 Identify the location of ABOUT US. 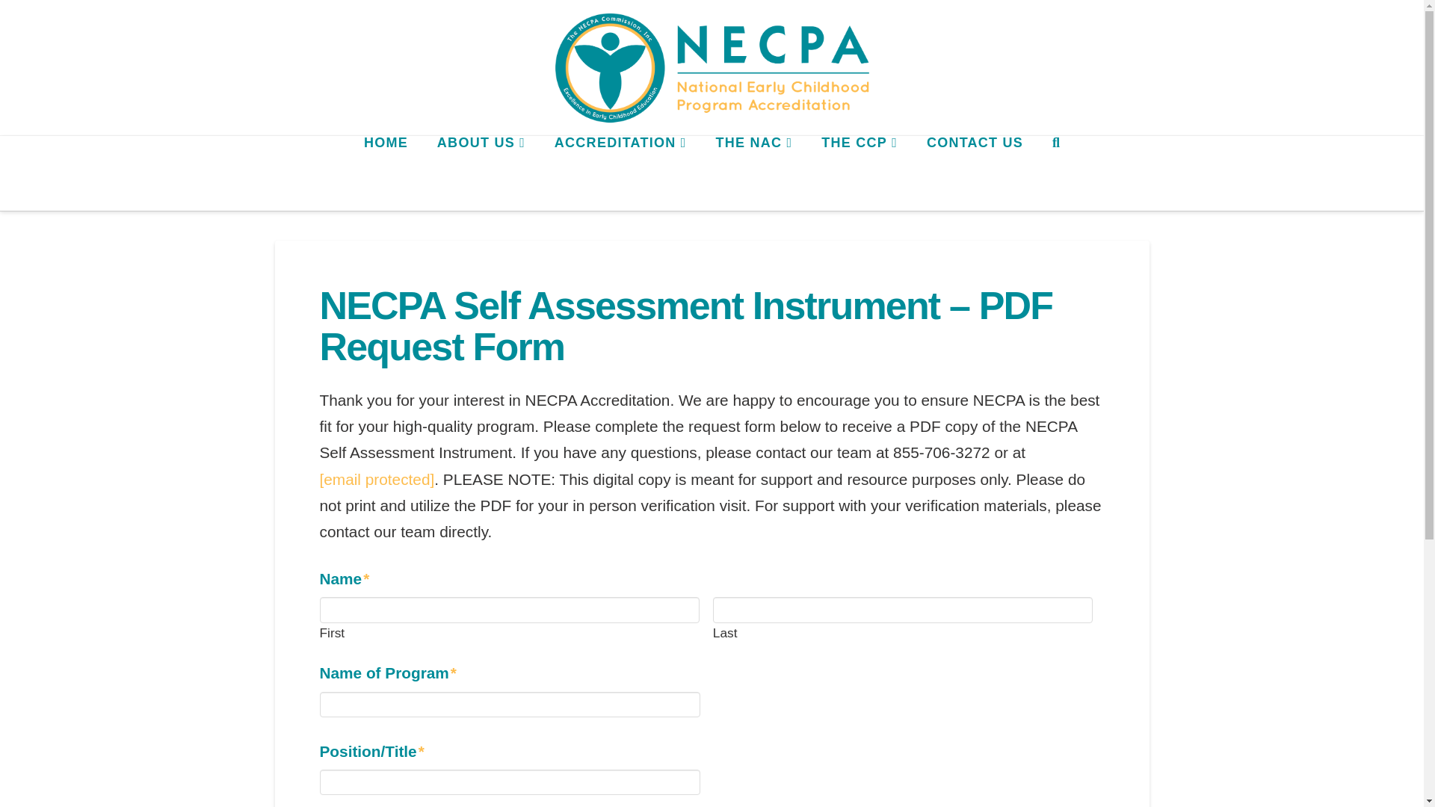
(480, 173).